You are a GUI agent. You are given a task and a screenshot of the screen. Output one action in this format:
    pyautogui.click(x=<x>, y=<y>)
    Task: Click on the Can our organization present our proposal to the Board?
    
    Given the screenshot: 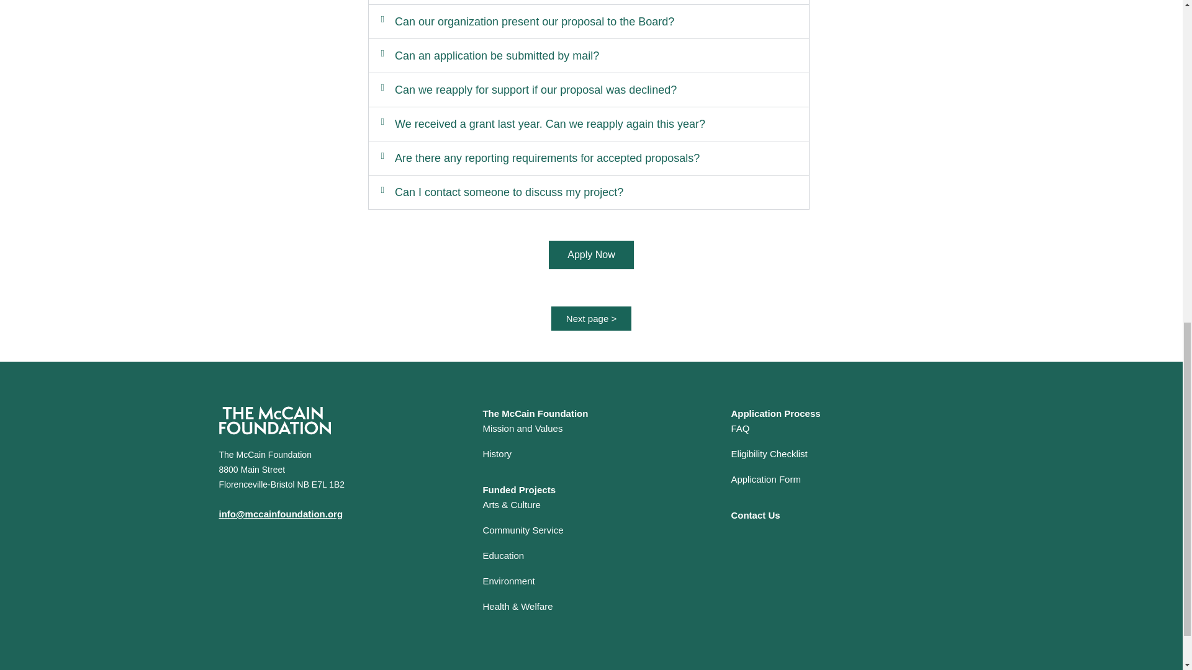 What is the action you would take?
    pyautogui.click(x=534, y=21)
    